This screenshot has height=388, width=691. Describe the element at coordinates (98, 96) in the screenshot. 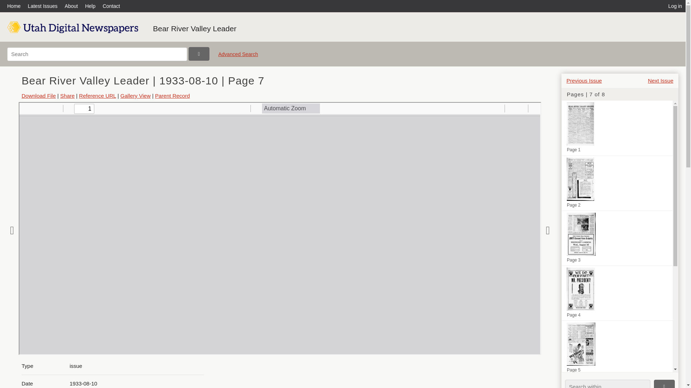

I see `Reference URL` at that location.